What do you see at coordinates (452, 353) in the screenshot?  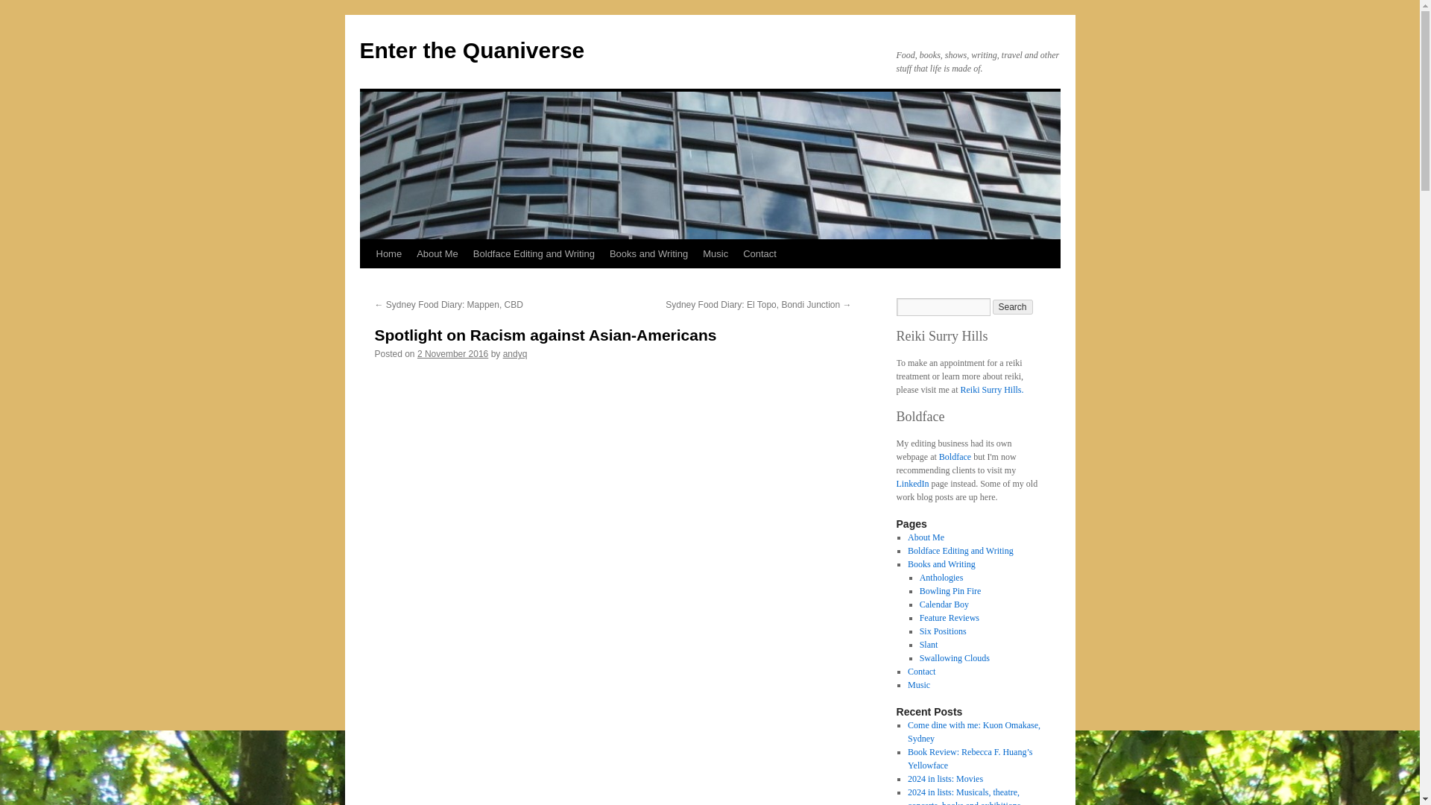 I see `2 November 2016` at bounding box center [452, 353].